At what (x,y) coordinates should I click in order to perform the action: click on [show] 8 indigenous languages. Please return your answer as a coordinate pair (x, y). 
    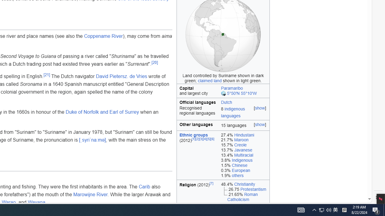
    Looking at the image, I should click on (244, 113).